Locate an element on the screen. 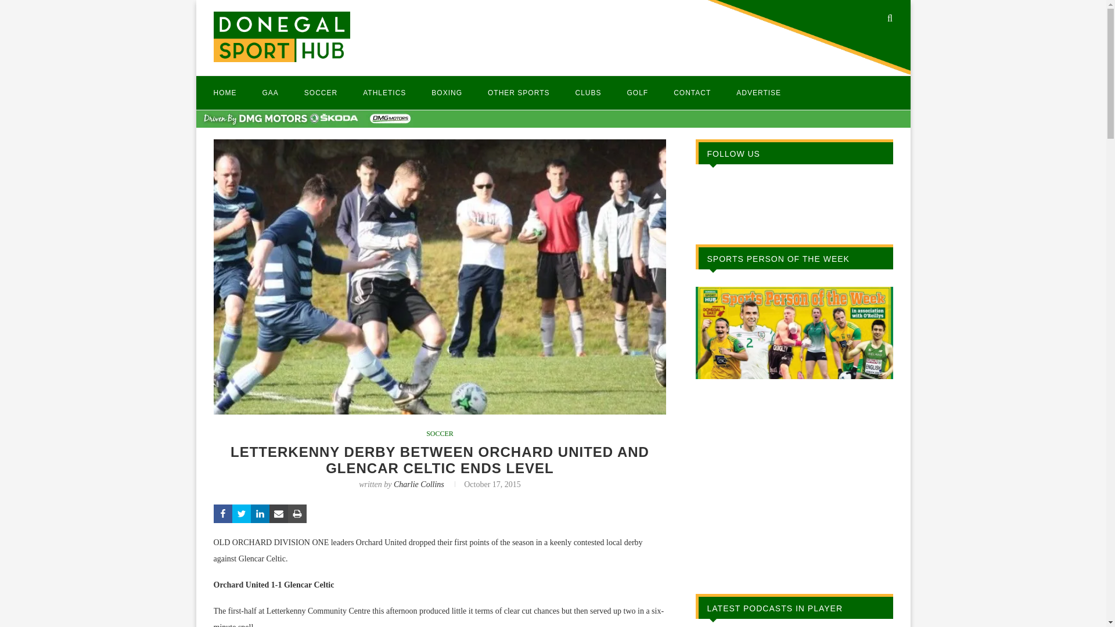  CONTACT is located at coordinates (692, 93).